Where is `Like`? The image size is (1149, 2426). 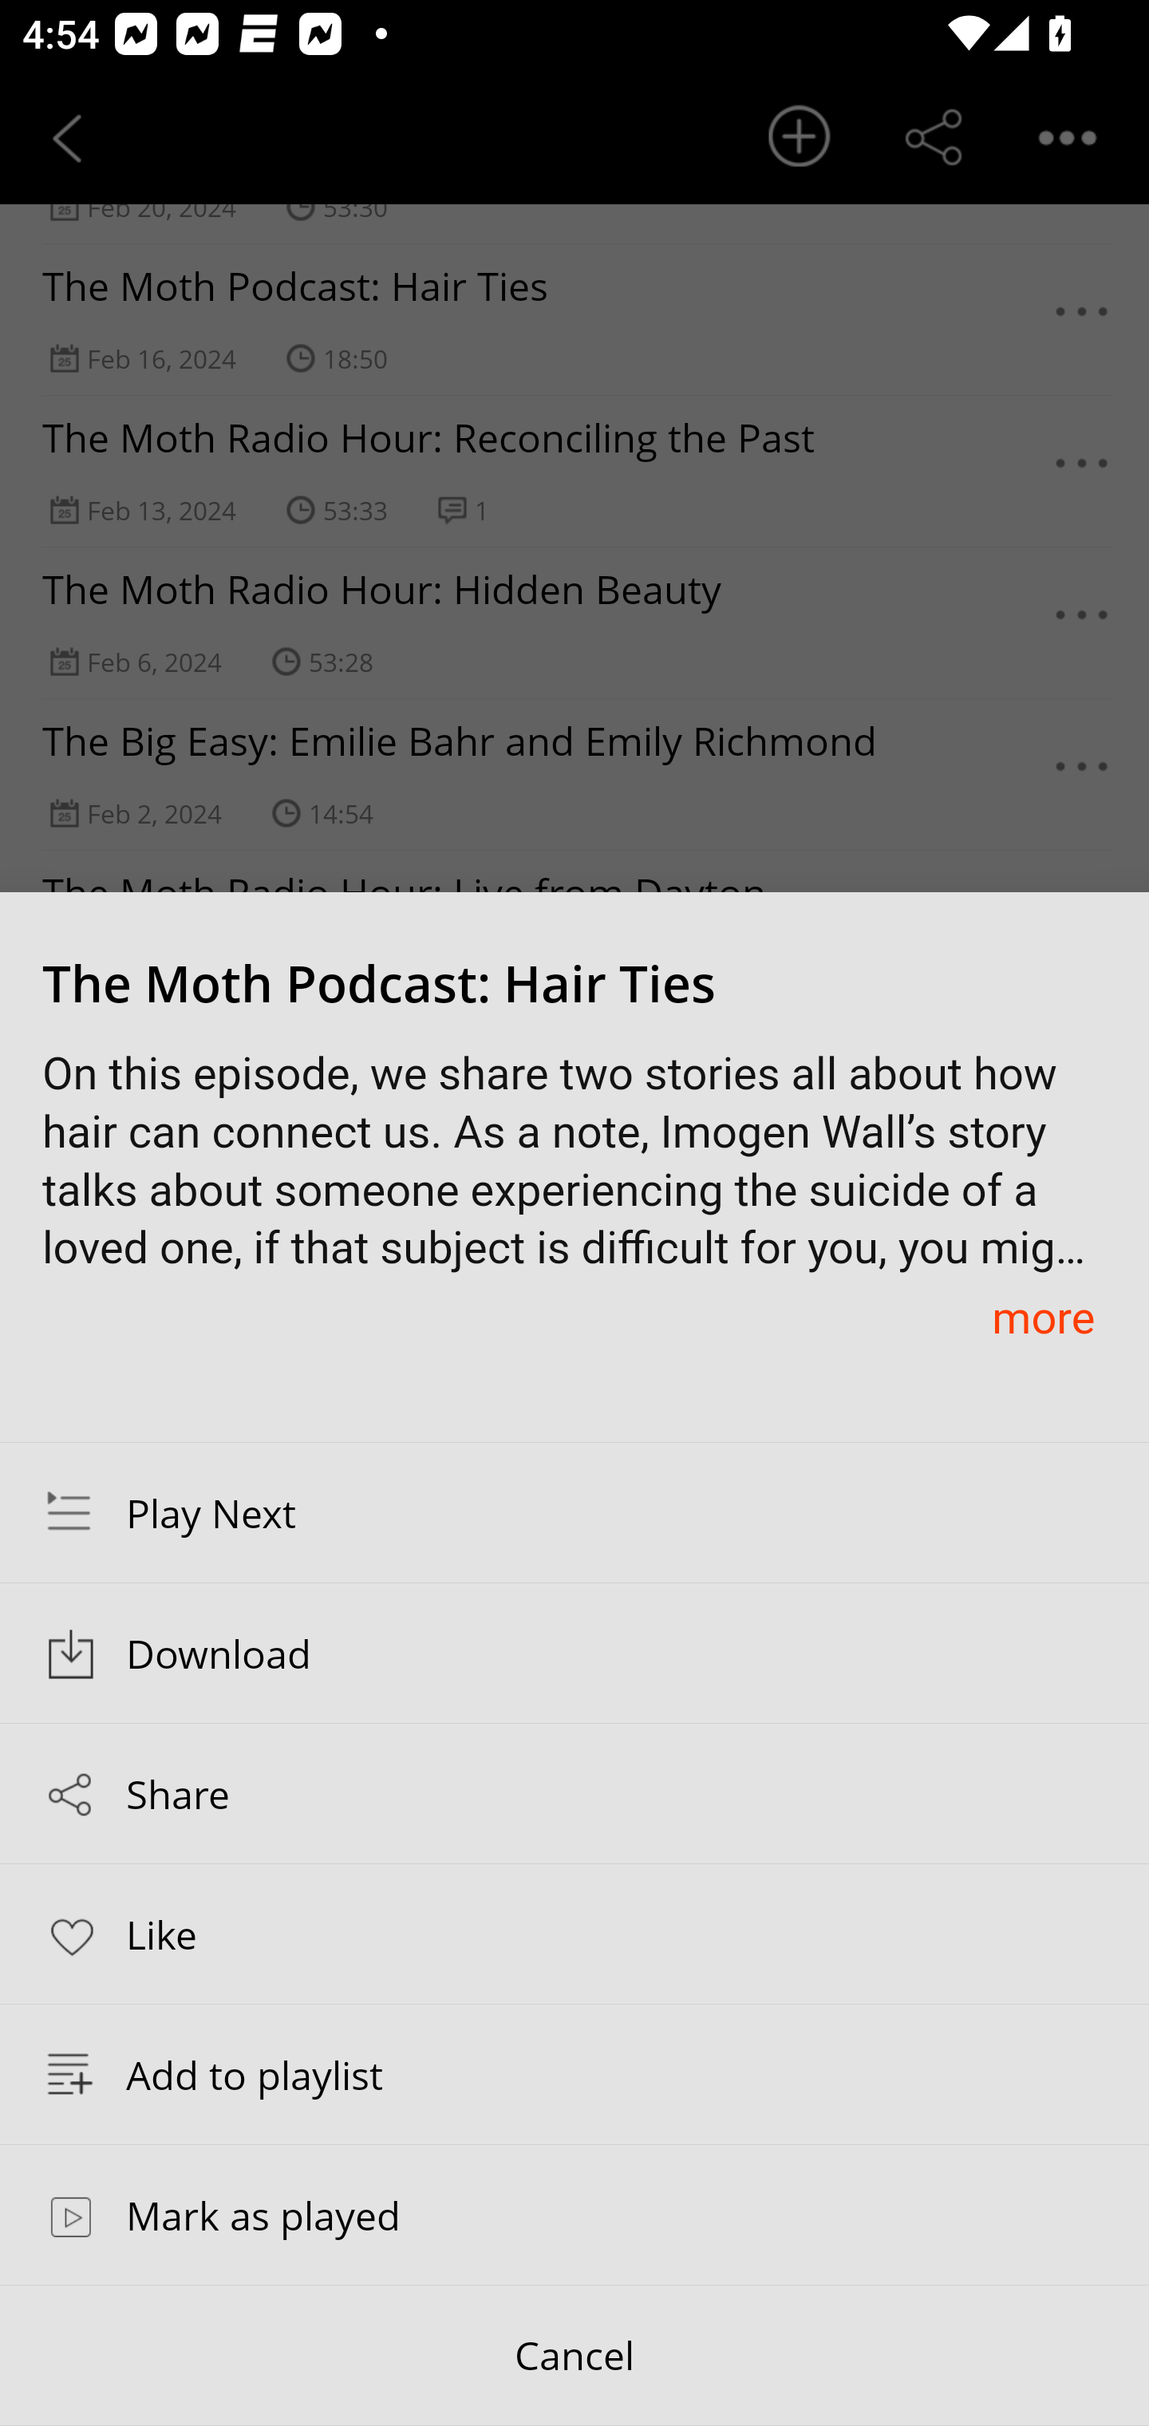 Like is located at coordinates (574, 1933).